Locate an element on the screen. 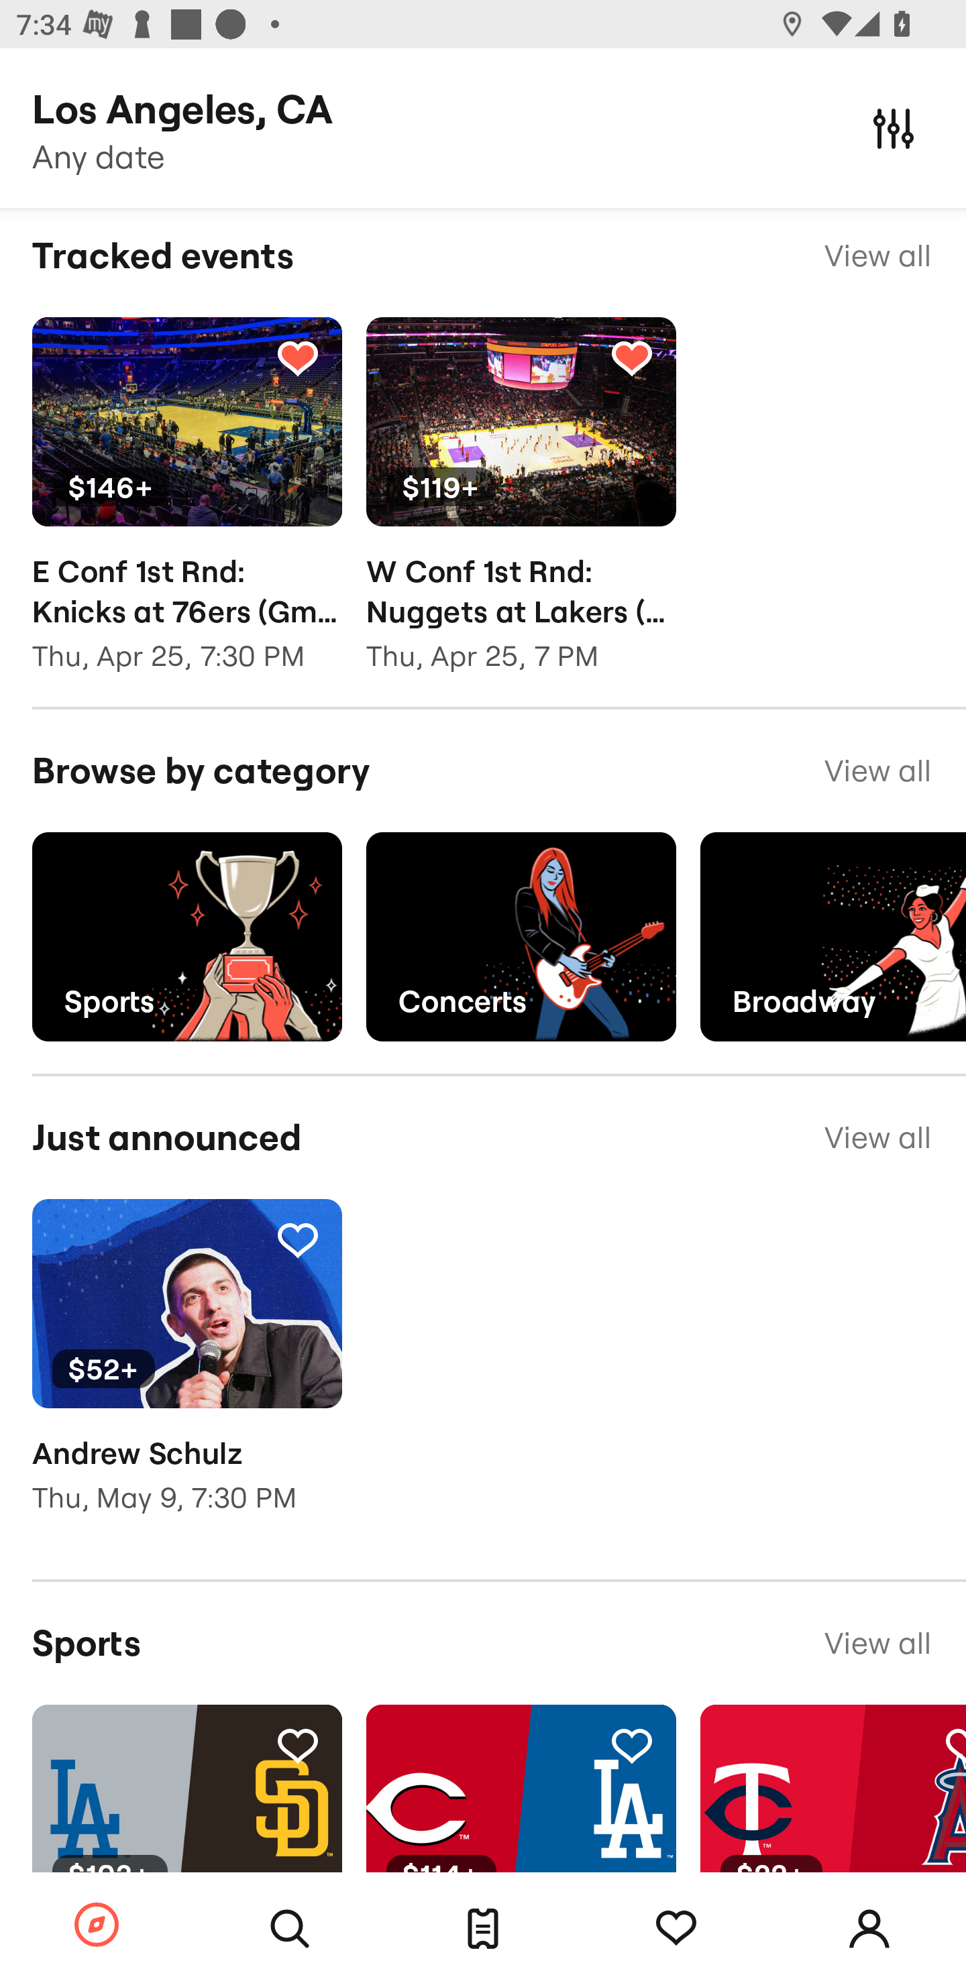 The image size is (966, 1985). Browse is located at coordinates (97, 1926).